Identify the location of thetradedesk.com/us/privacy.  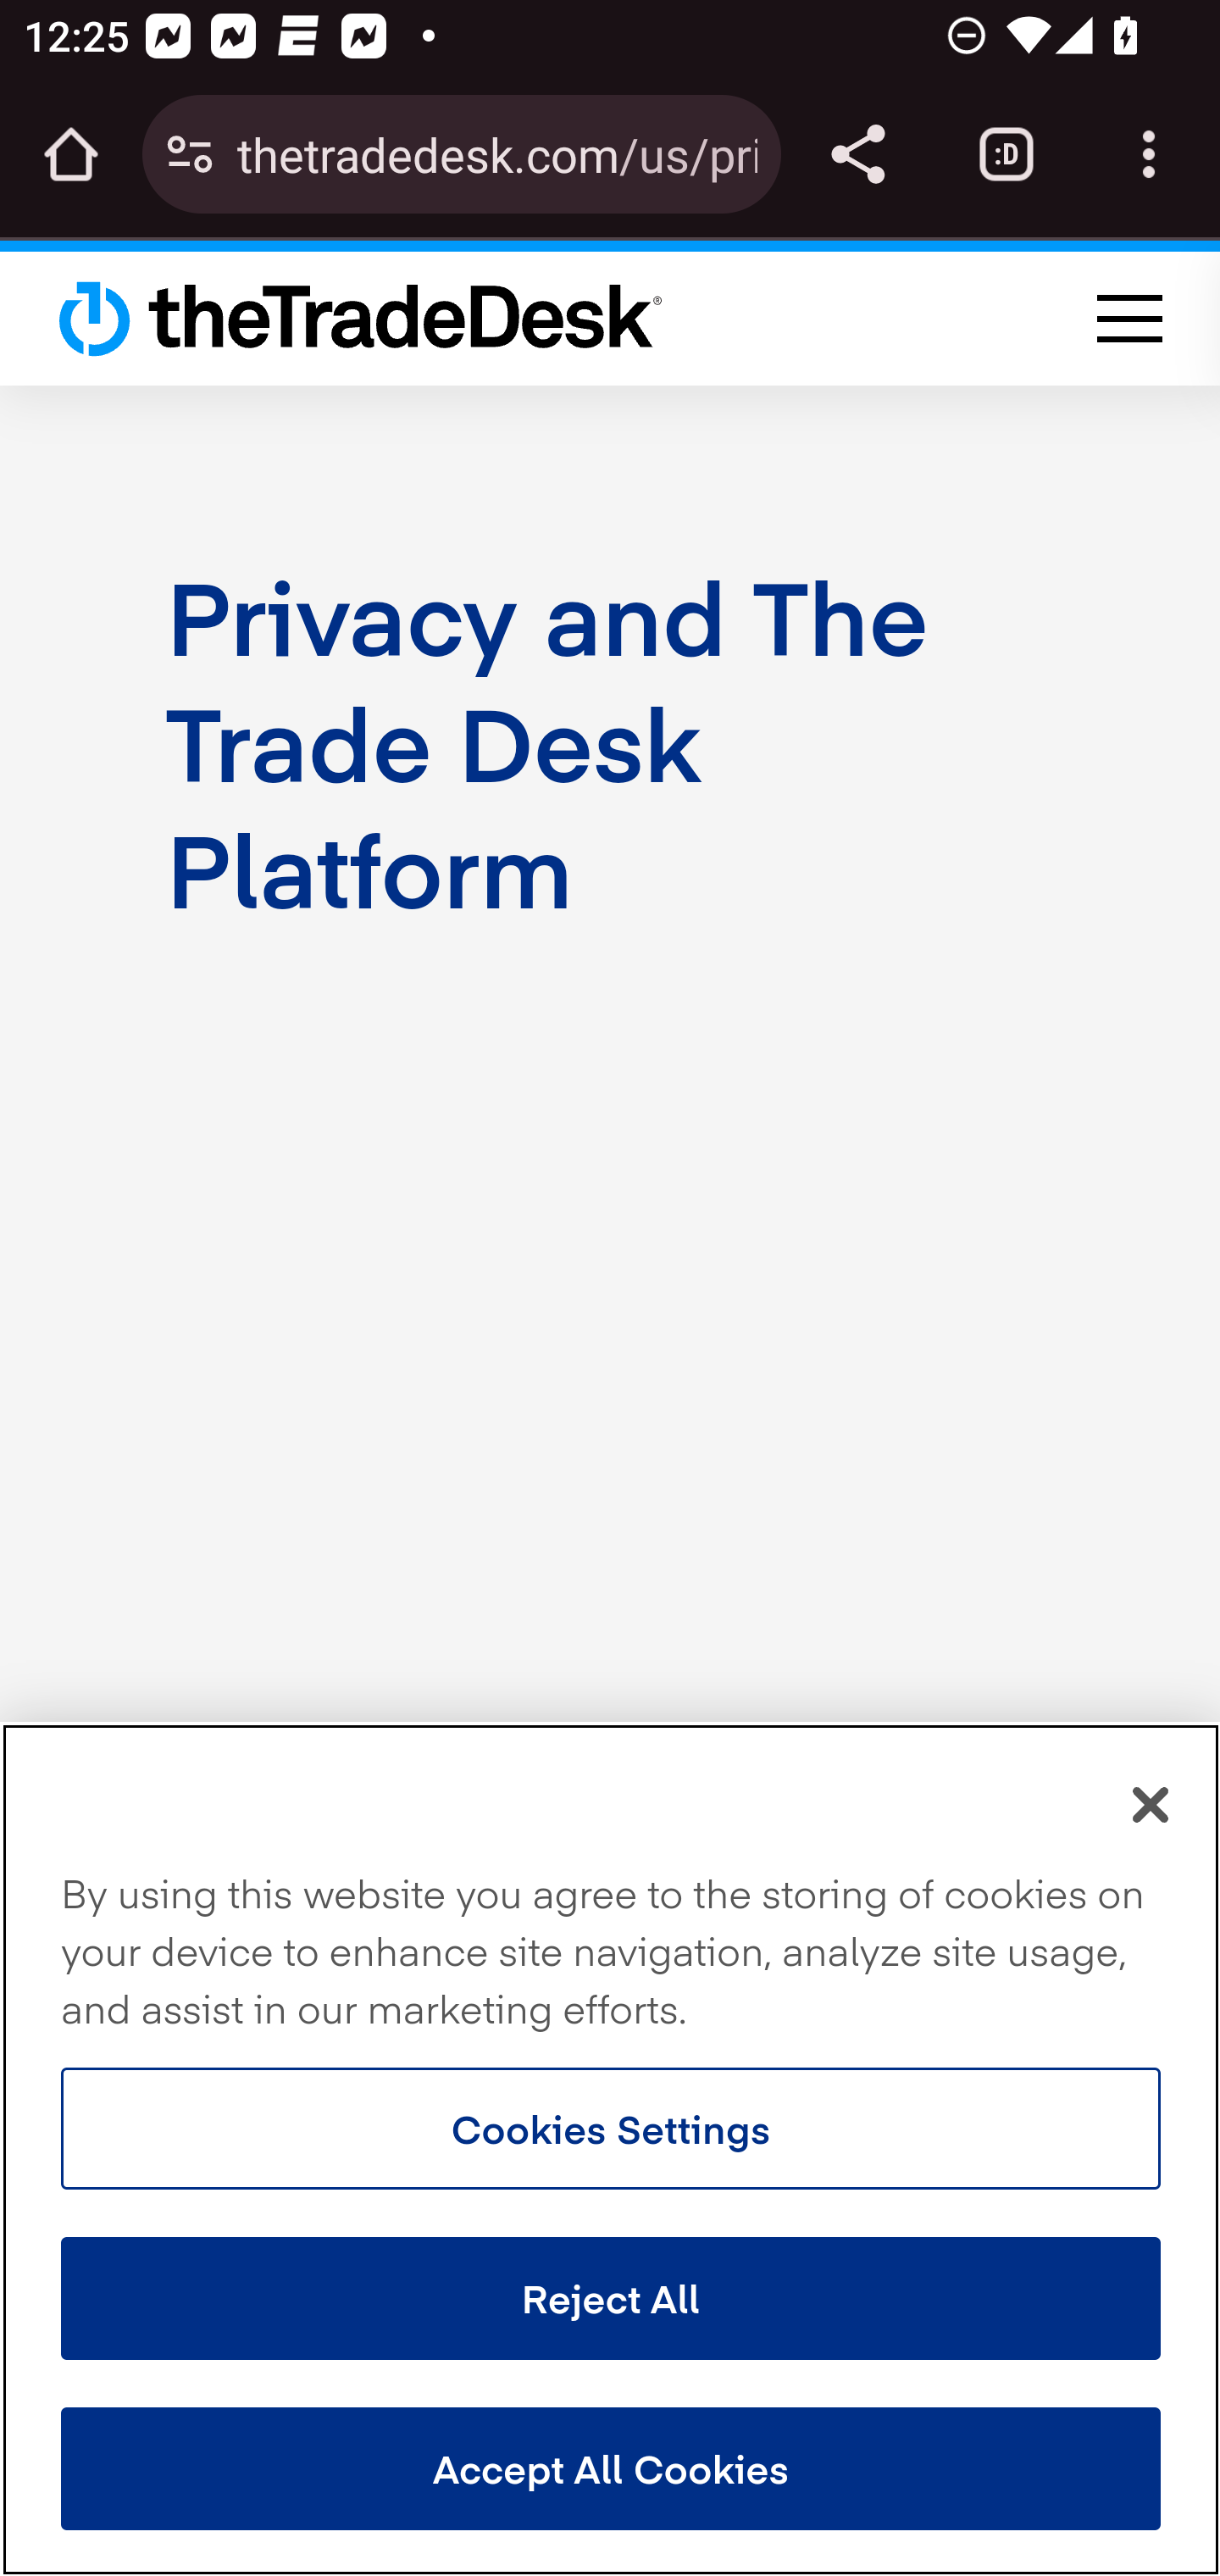
(496, 153).